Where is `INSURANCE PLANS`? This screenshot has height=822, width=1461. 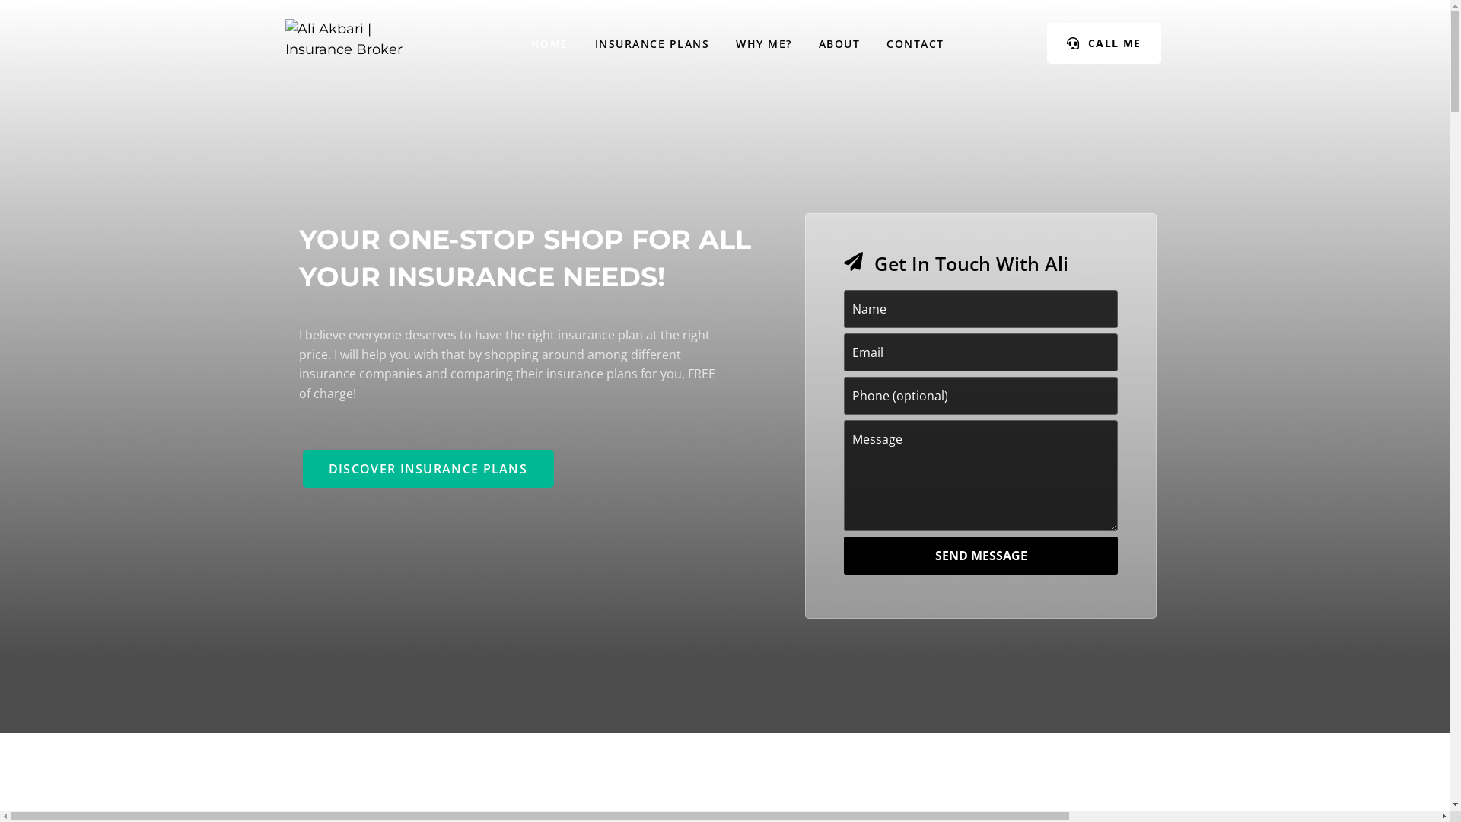 INSURANCE PLANS is located at coordinates (653, 44).